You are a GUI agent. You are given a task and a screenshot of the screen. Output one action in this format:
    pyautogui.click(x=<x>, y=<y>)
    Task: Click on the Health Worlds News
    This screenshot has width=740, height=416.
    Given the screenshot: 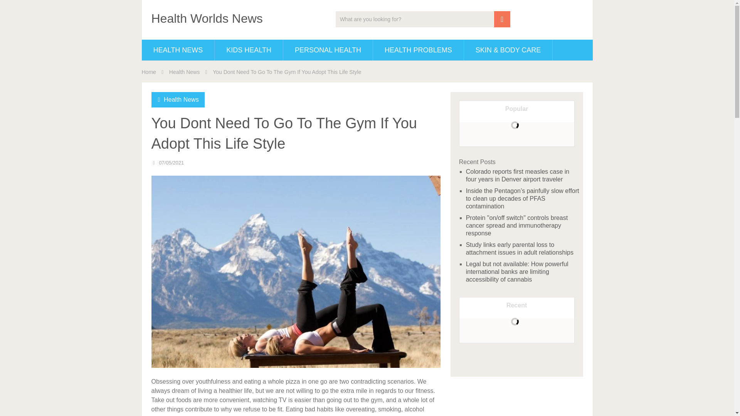 What is the action you would take?
    pyautogui.click(x=207, y=18)
    